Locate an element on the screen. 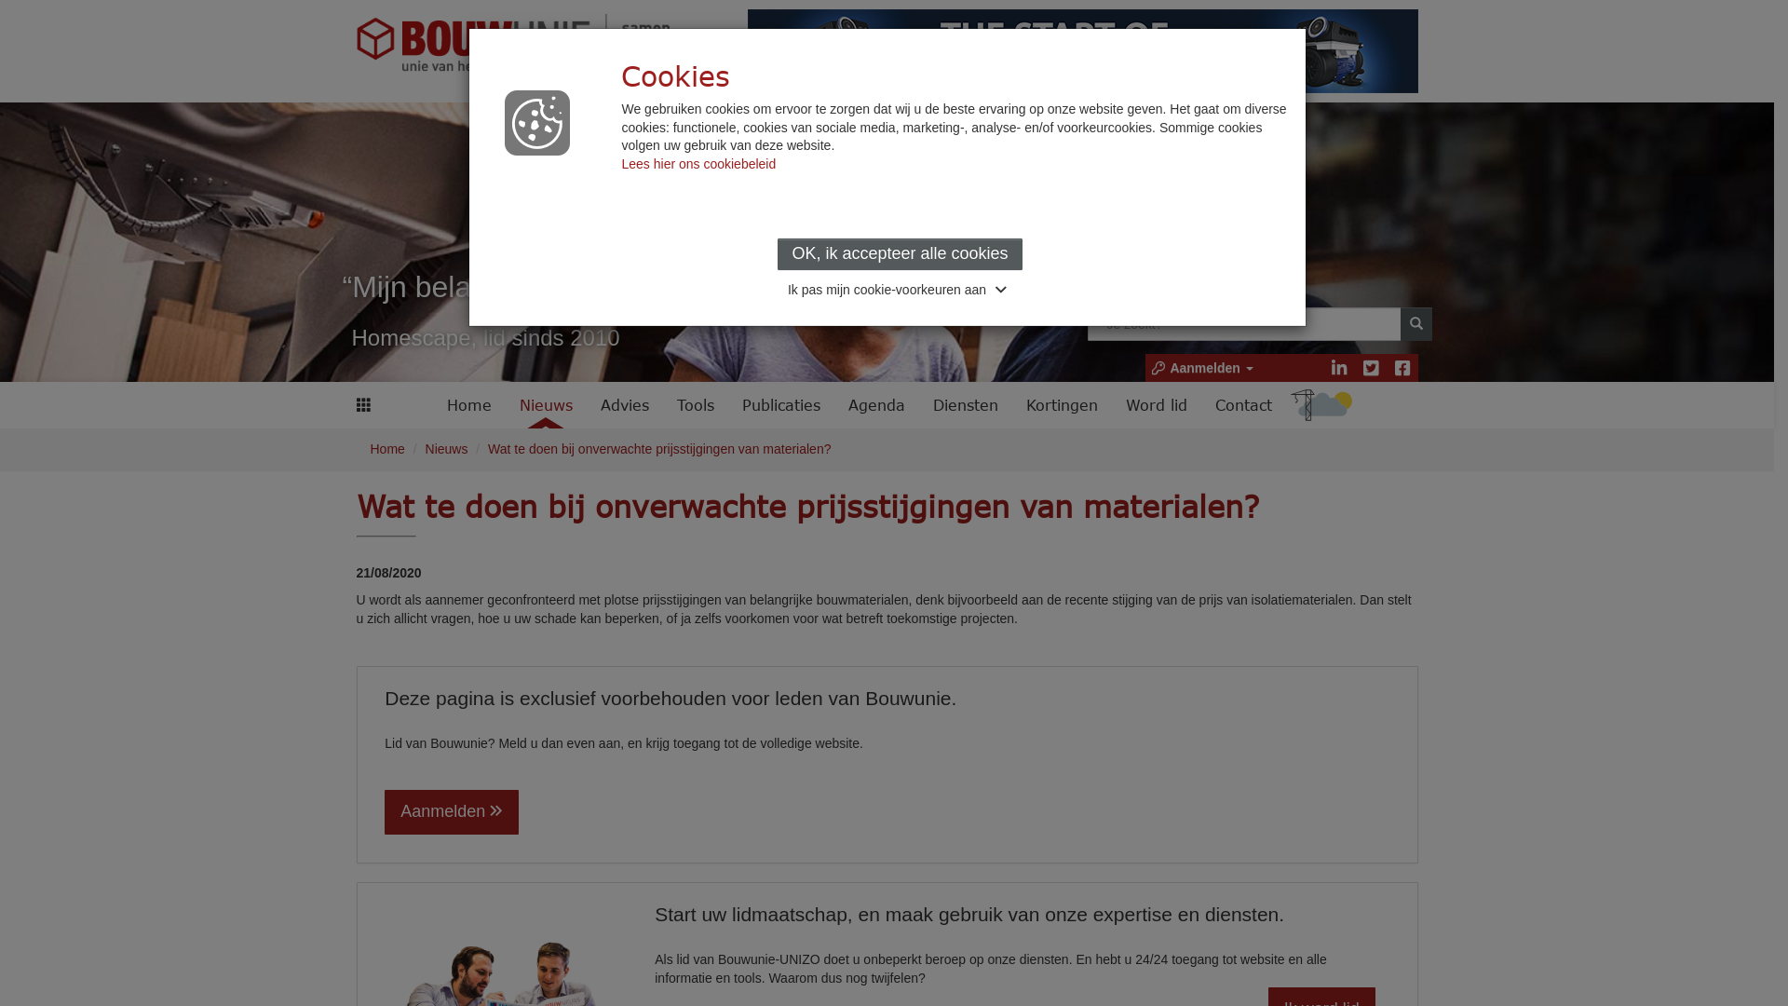 The image size is (1788, 1006). Publicaties is located at coordinates (781, 405).